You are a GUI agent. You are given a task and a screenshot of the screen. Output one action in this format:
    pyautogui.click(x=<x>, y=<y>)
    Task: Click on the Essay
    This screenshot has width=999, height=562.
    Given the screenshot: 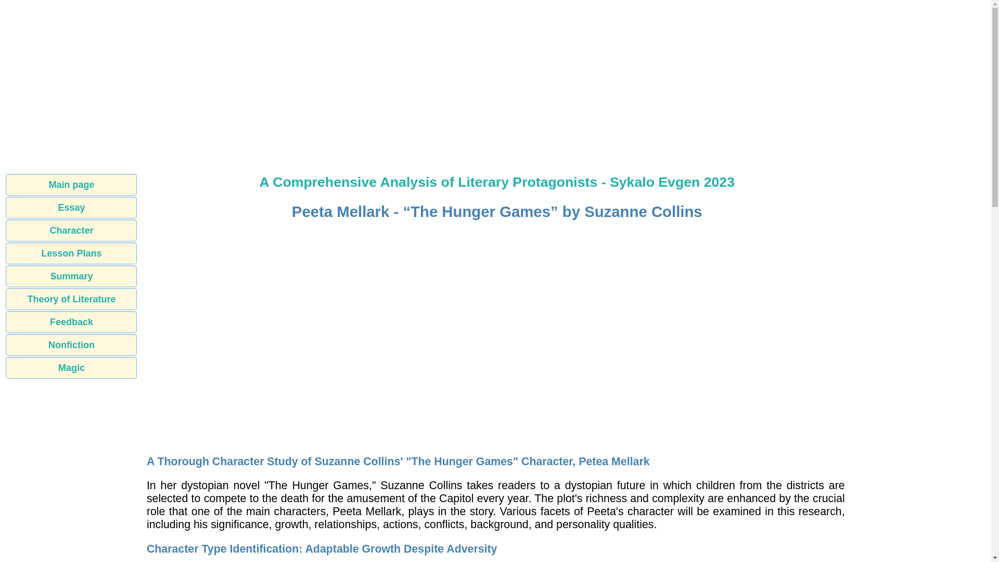 What is the action you would take?
    pyautogui.click(x=71, y=208)
    